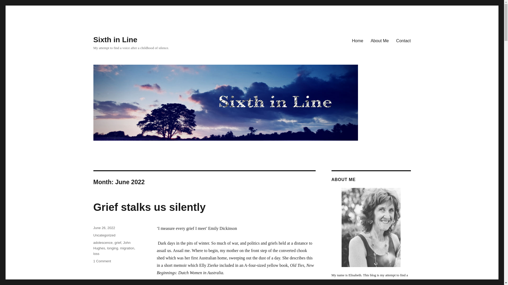 This screenshot has height=285, width=508. Describe the element at coordinates (357, 40) in the screenshot. I see `longing. migration` at that location.